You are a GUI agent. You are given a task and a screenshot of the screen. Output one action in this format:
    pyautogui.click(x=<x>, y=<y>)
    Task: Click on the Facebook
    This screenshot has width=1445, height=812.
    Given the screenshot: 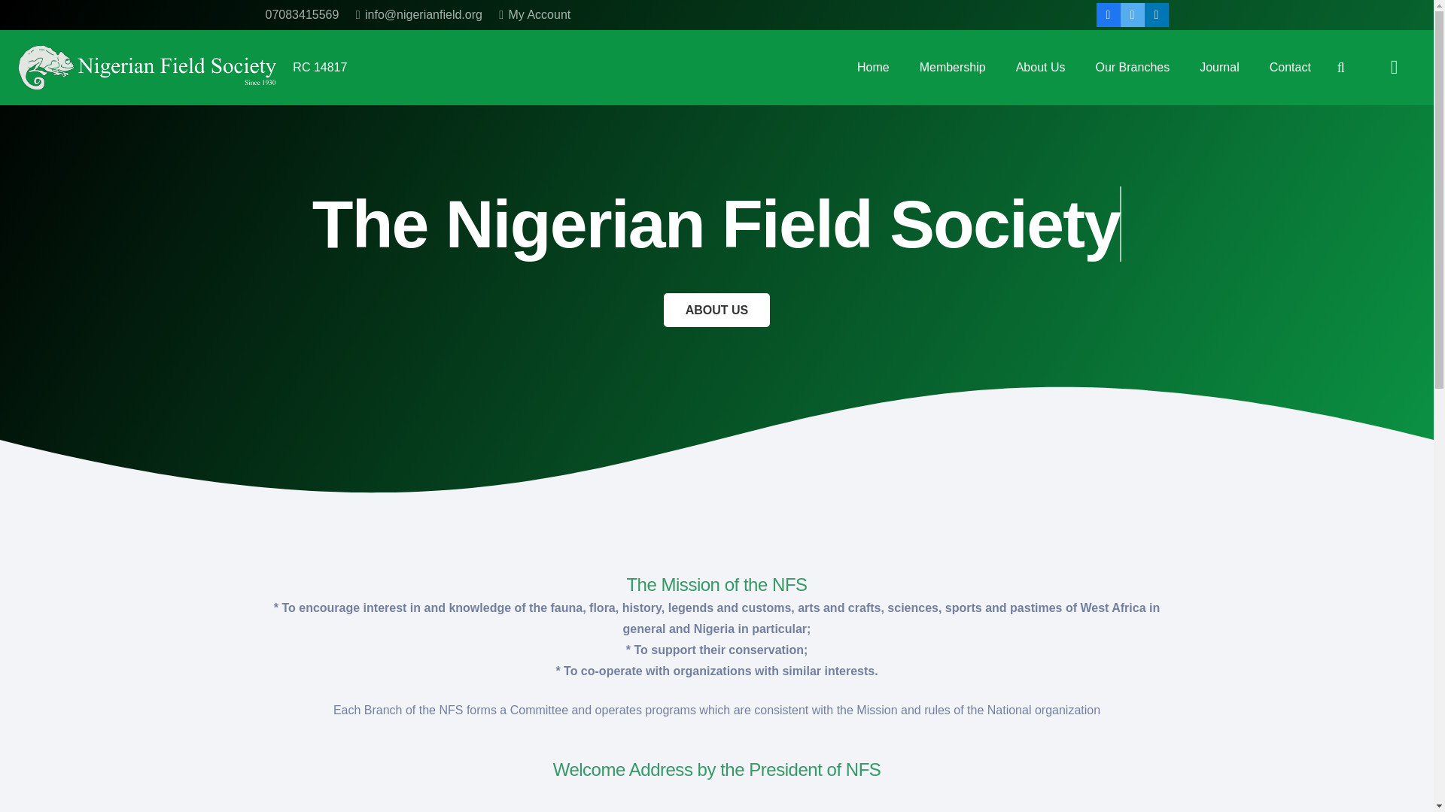 What is the action you would take?
    pyautogui.click(x=1109, y=15)
    